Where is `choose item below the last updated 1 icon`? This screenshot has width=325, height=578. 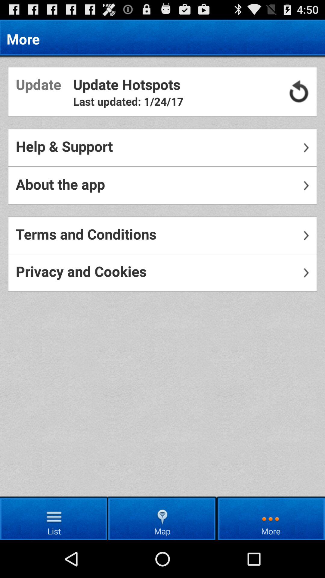 choose item below the last updated 1 icon is located at coordinates (162, 148).